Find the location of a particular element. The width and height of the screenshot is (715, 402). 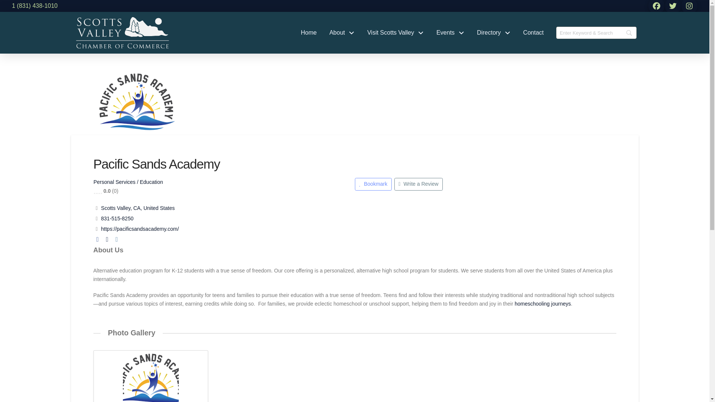

Write a Review is located at coordinates (418, 184).